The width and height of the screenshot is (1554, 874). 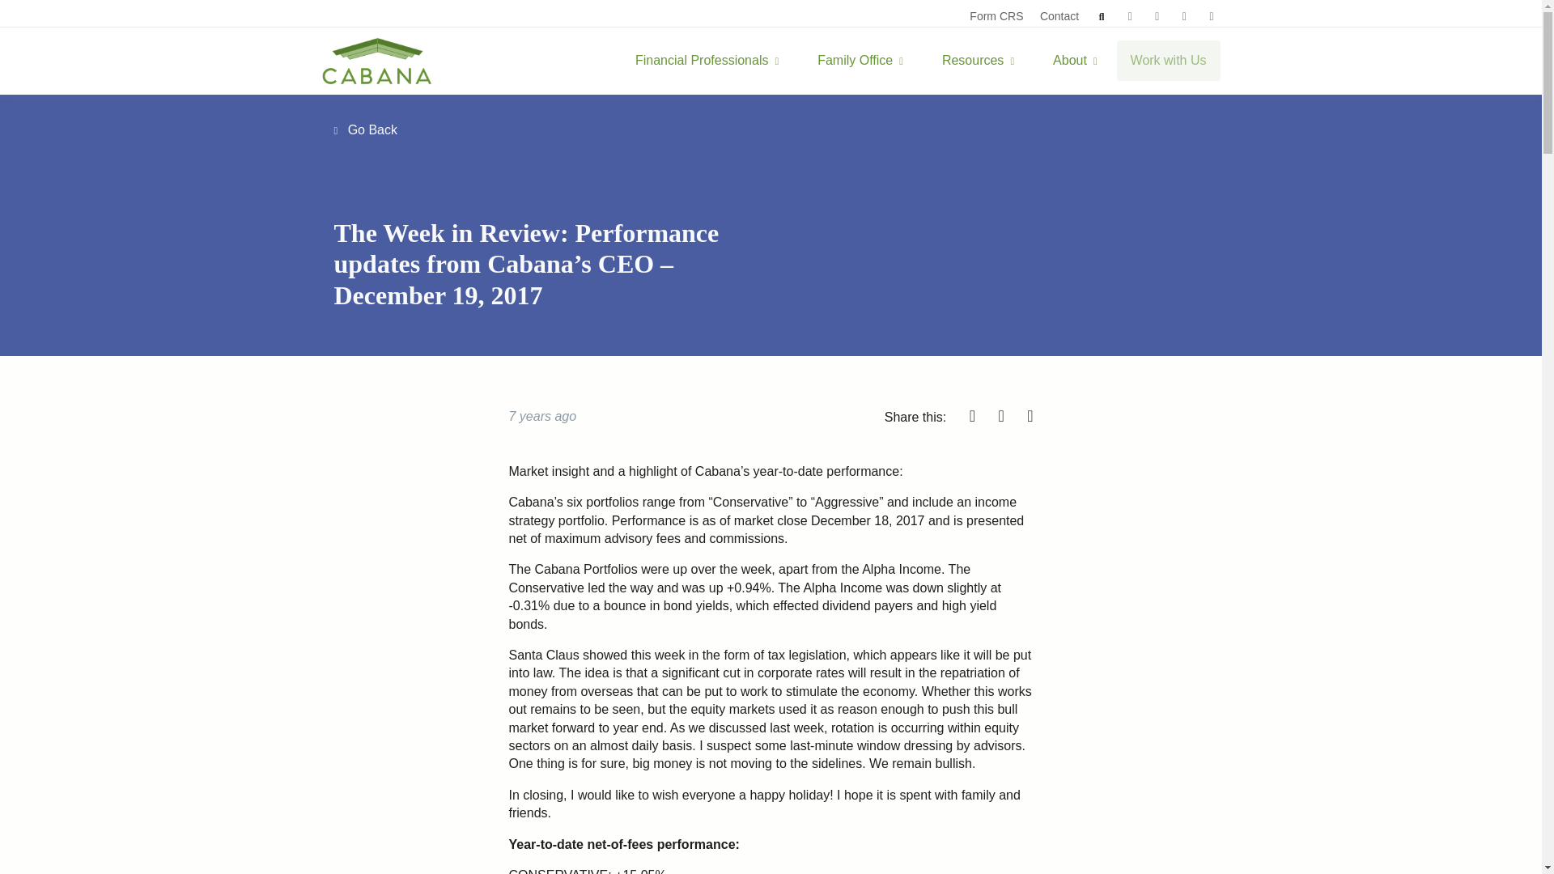 I want to click on Family Office, so click(x=707, y=61).